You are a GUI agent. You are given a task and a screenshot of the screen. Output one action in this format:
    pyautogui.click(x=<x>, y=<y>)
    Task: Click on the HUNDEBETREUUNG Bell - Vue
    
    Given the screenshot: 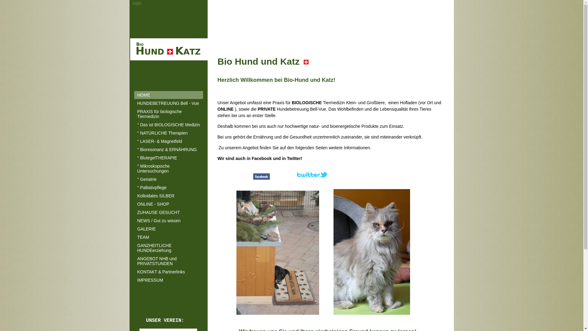 What is the action you would take?
    pyautogui.click(x=168, y=103)
    